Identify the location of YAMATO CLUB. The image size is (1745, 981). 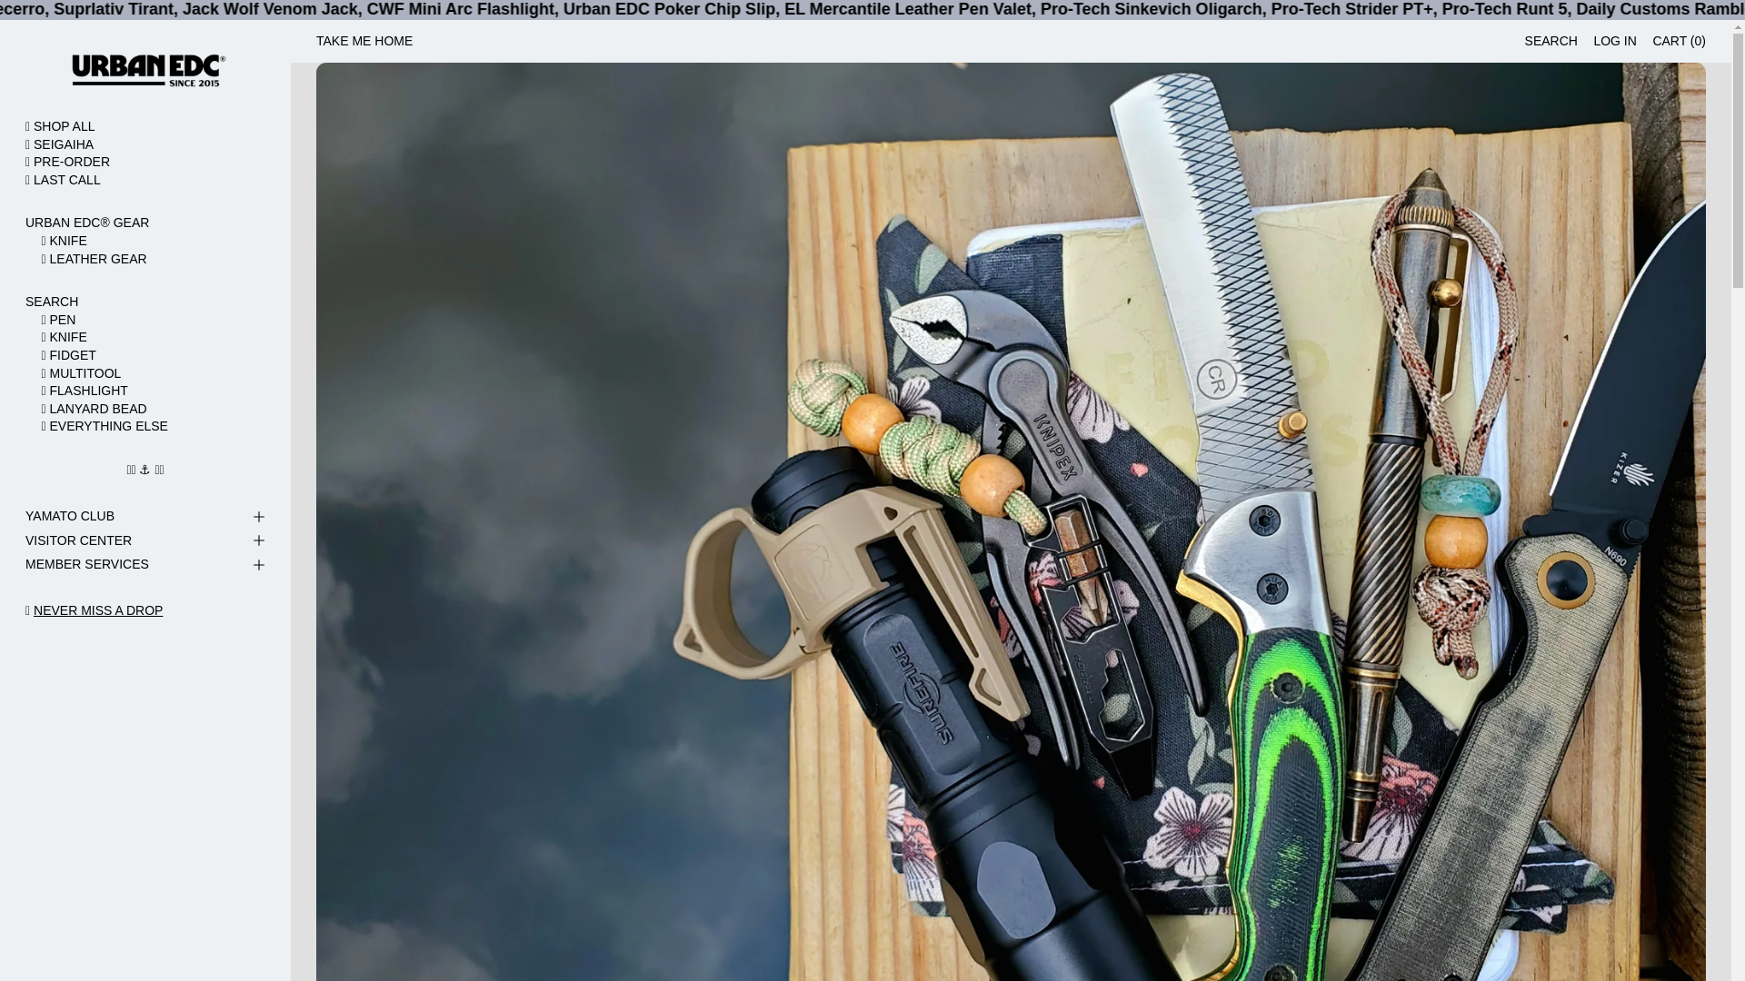
(145, 518).